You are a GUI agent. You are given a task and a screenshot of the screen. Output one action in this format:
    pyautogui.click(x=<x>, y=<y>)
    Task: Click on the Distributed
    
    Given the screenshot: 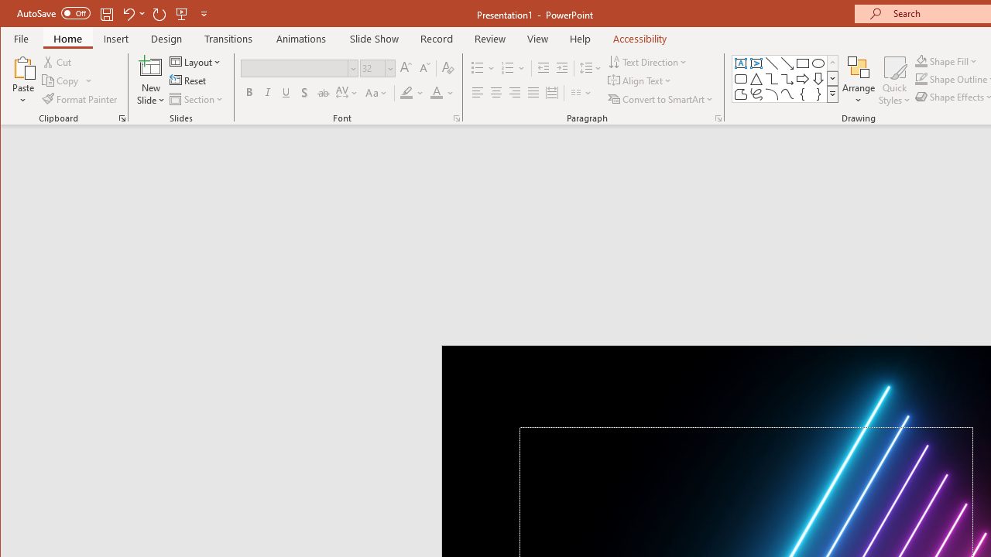 What is the action you would take?
    pyautogui.click(x=551, y=93)
    